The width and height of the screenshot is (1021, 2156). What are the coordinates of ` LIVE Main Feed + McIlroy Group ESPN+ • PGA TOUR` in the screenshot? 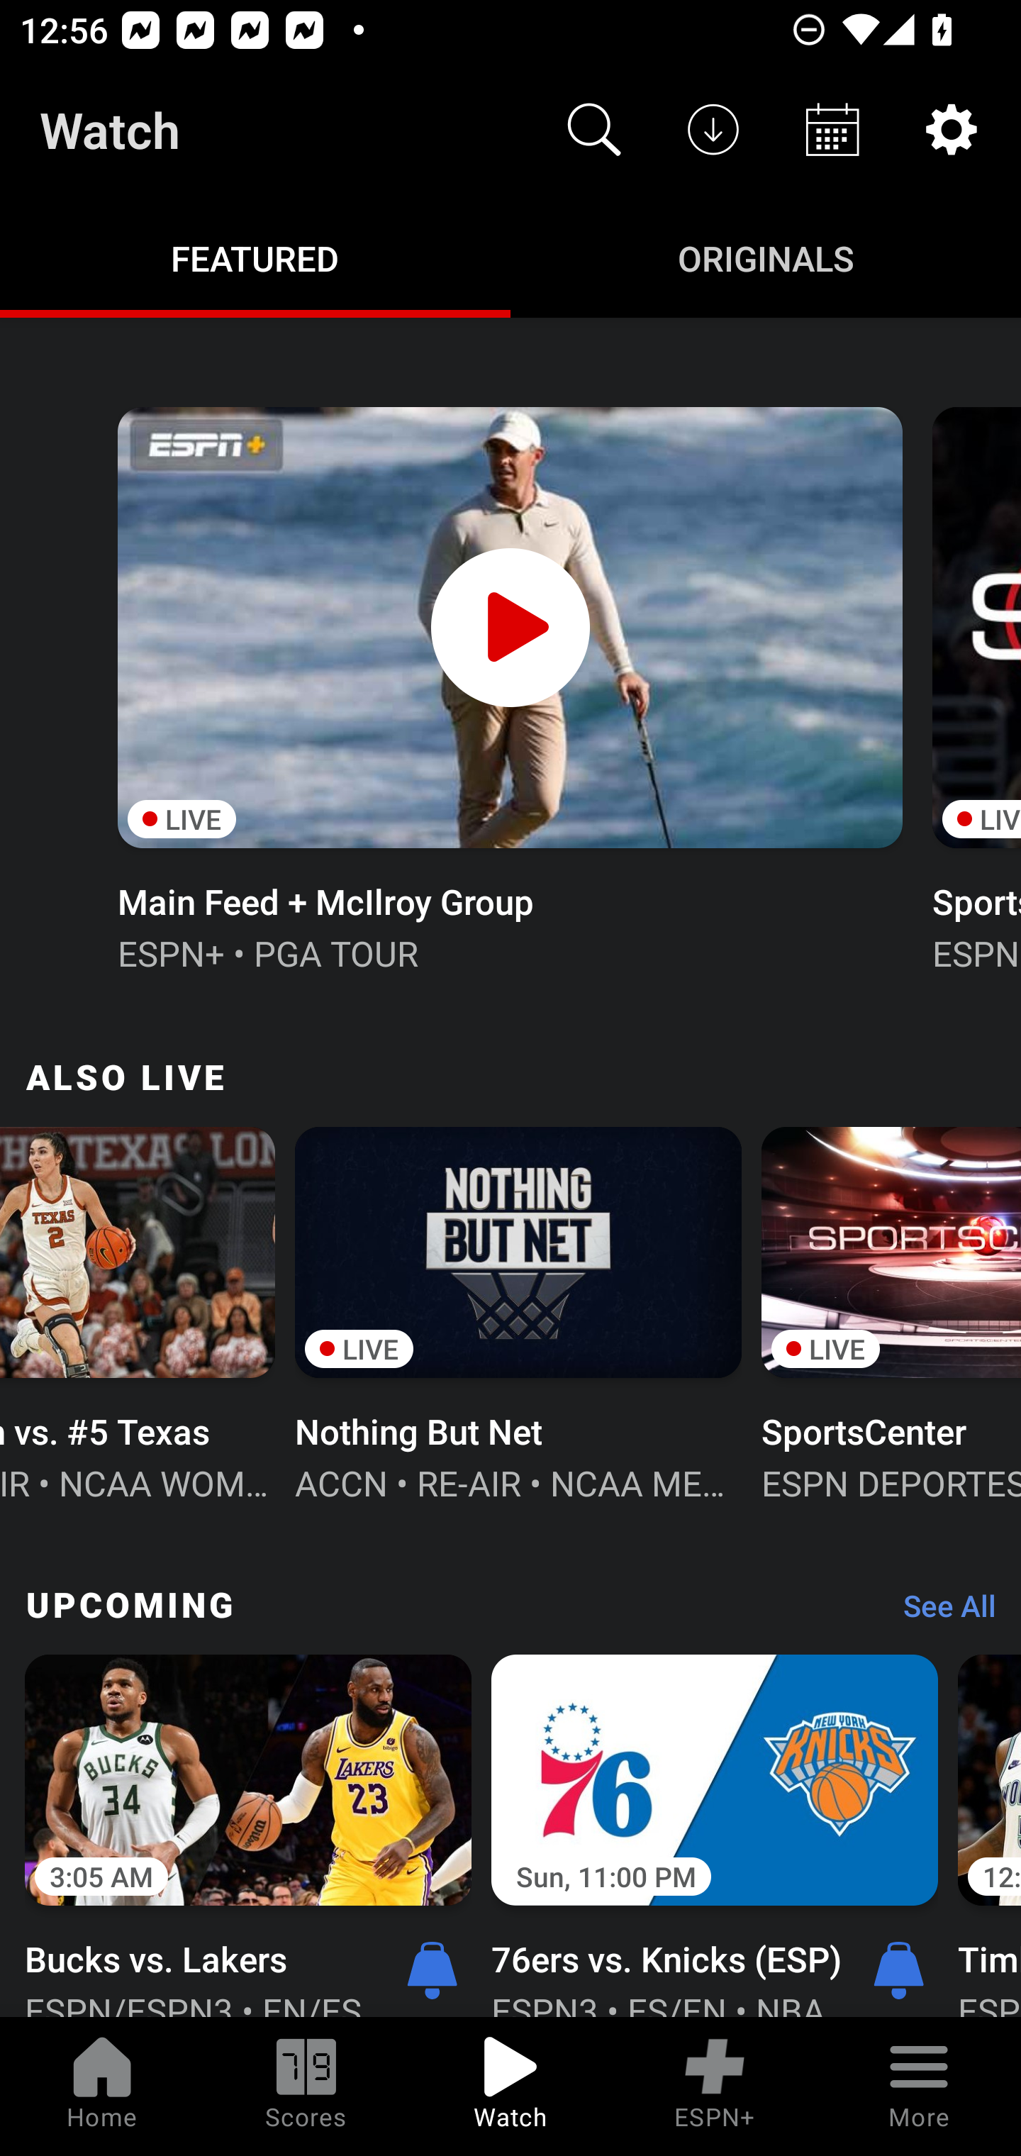 It's located at (509, 687).